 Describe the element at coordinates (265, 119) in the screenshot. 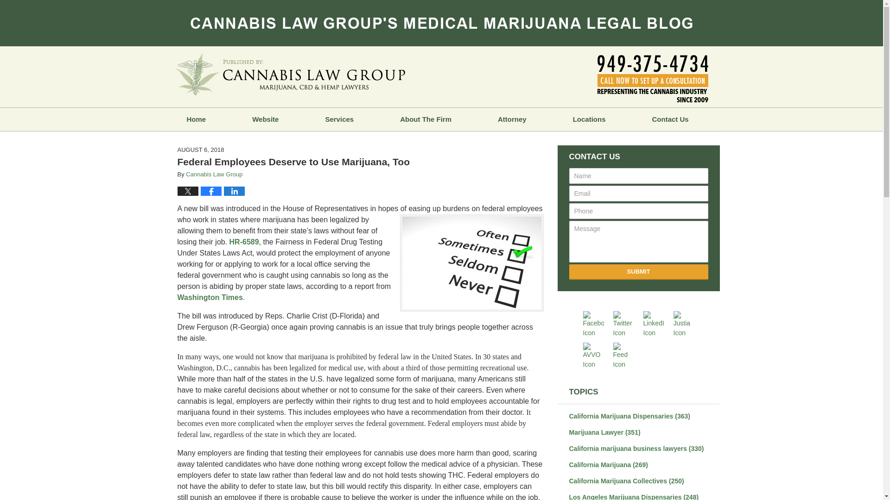

I see `Website` at that location.